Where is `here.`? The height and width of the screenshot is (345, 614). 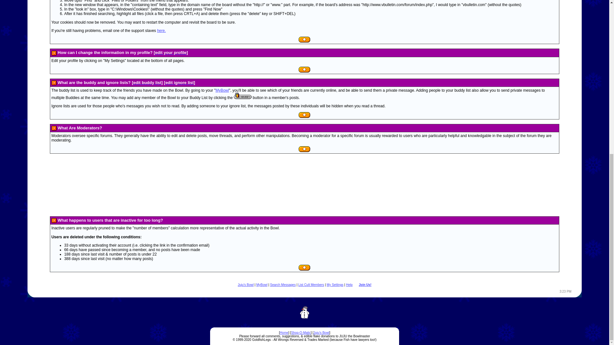
here. is located at coordinates (161, 30).